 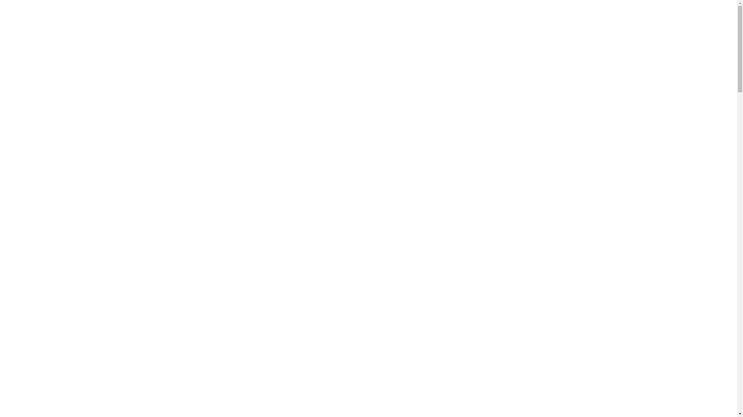 What do you see at coordinates (47, 249) in the screenshot?
I see `Industries` at bounding box center [47, 249].